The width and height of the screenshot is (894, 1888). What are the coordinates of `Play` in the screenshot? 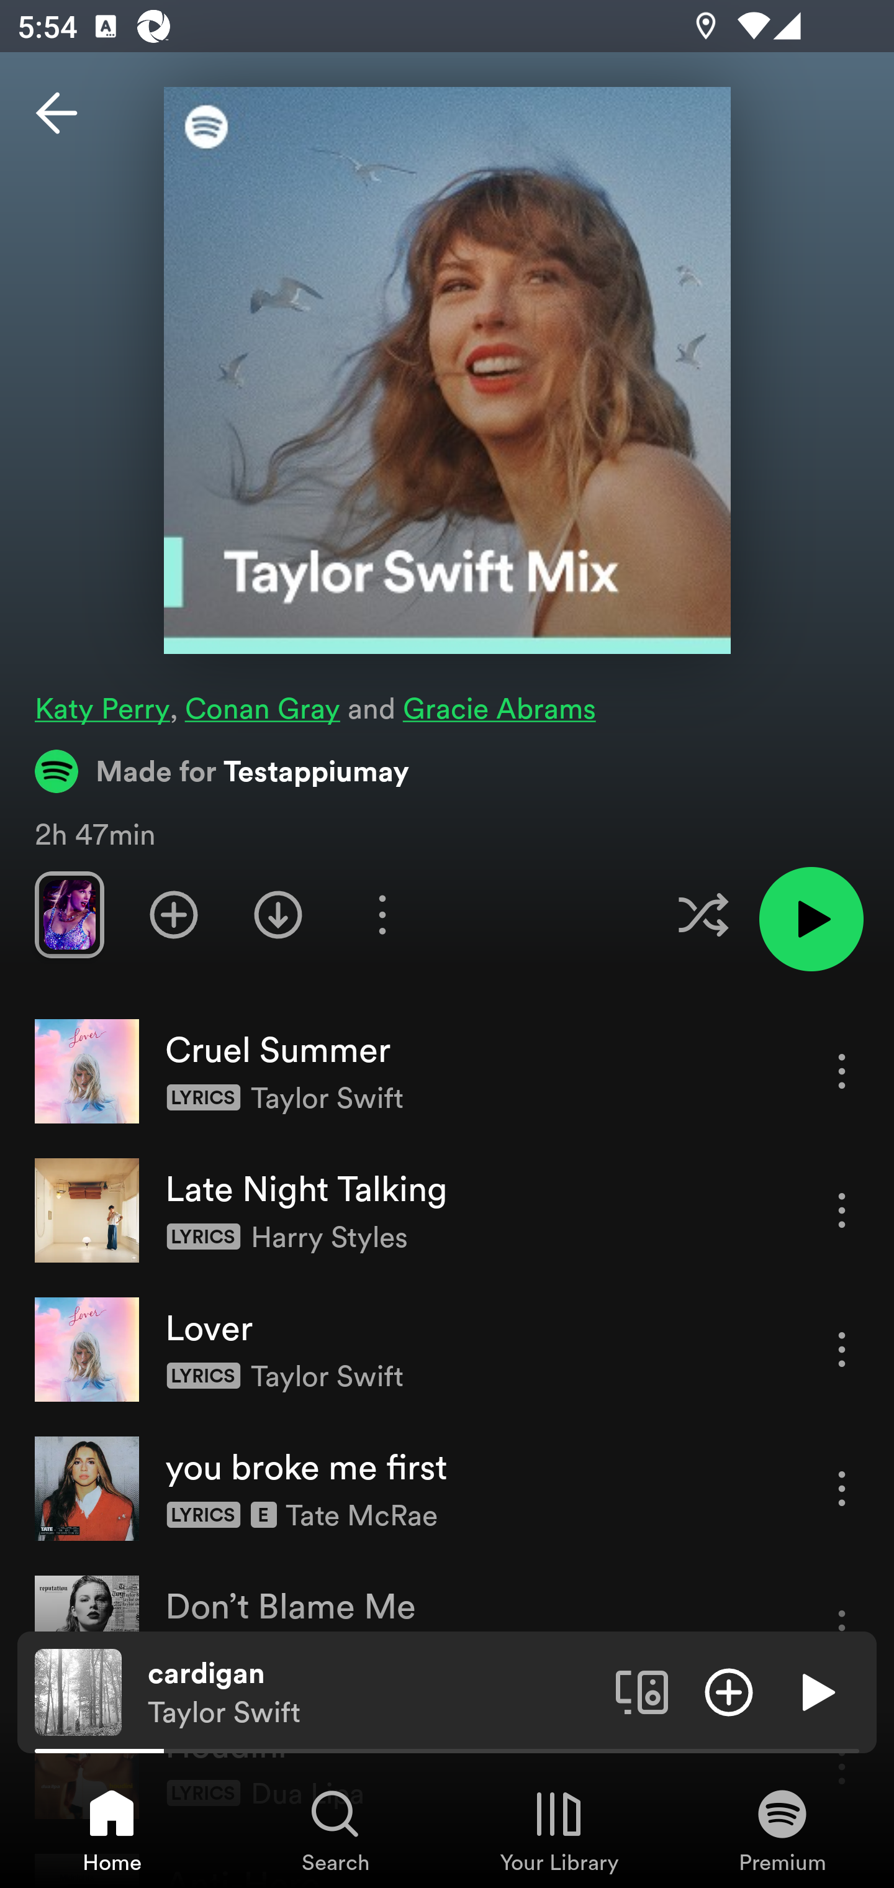 It's located at (816, 1691).